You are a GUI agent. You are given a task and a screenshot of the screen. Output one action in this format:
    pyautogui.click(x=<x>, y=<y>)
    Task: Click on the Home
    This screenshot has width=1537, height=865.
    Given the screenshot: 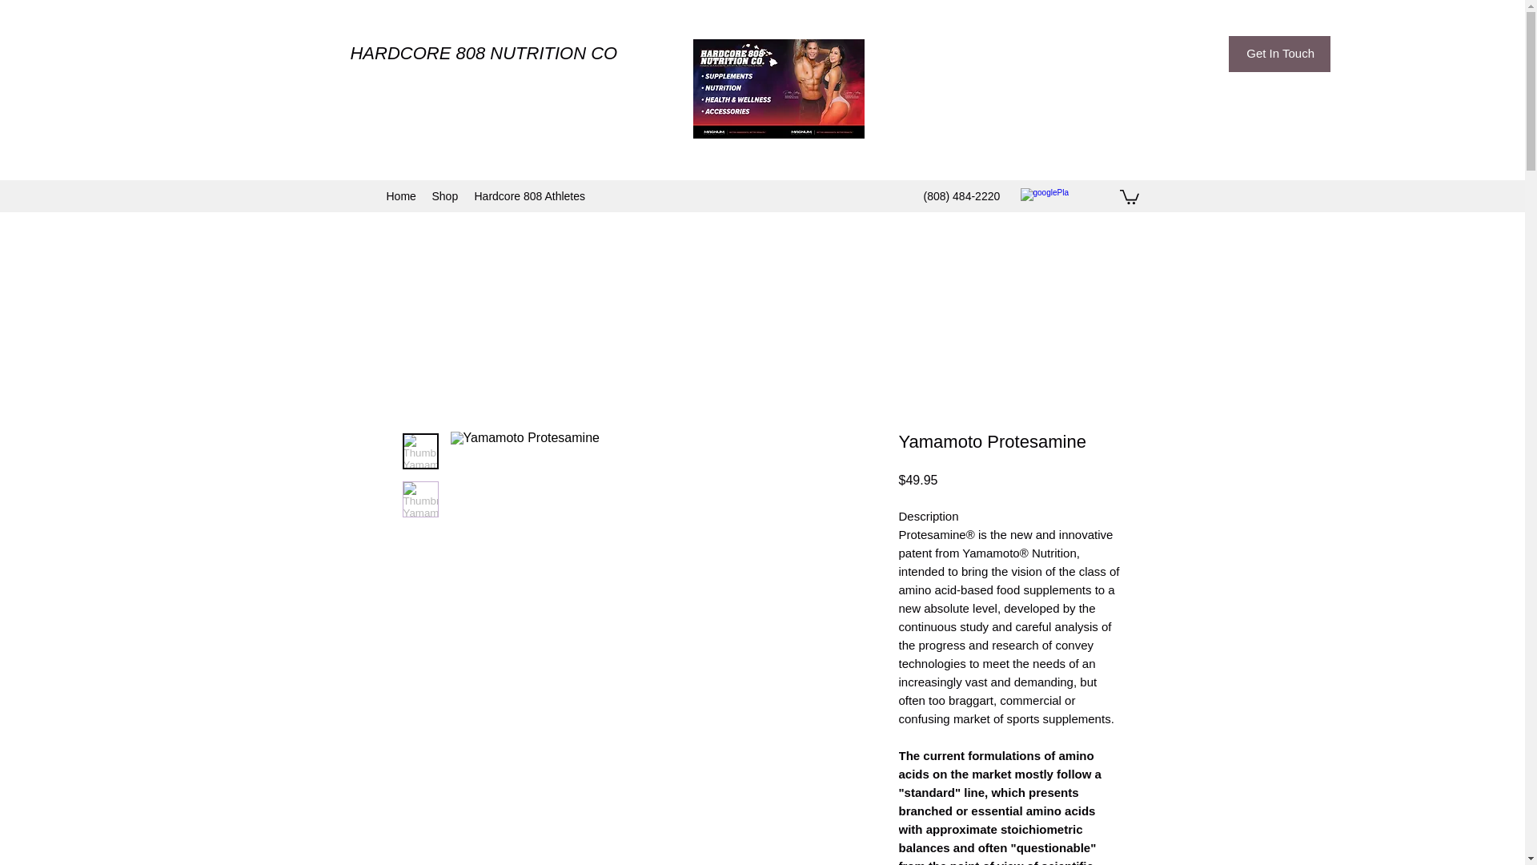 What is the action you would take?
    pyautogui.click(x=400, y=196)
    